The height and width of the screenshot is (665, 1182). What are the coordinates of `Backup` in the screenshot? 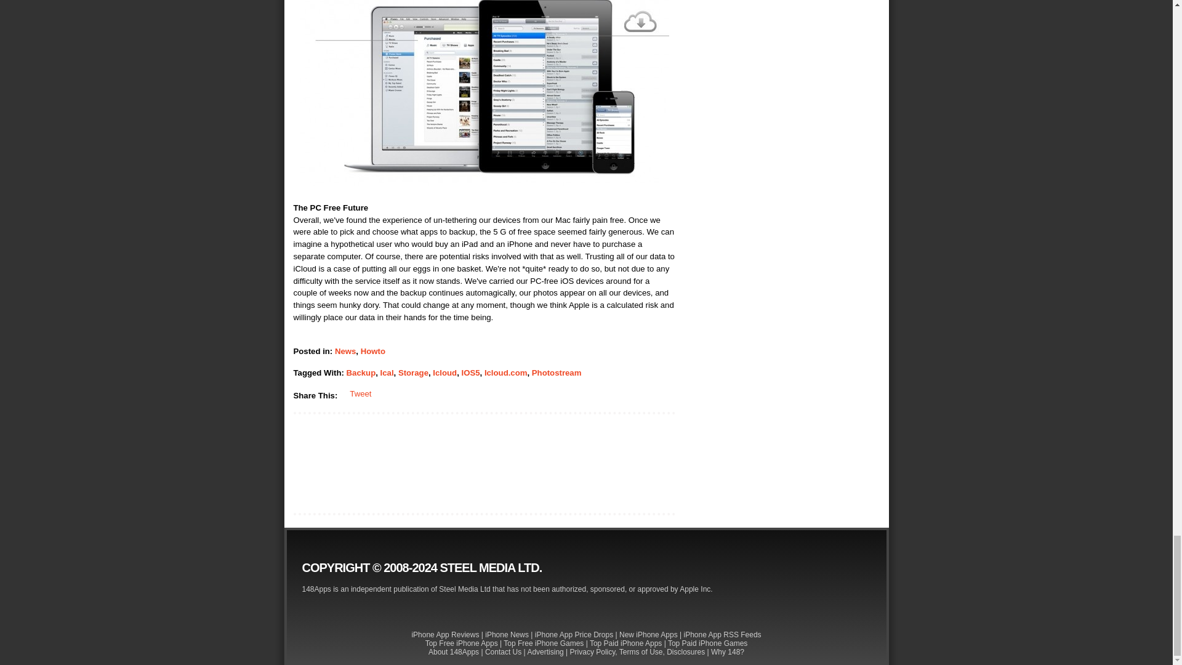 It's located at (361, 373).